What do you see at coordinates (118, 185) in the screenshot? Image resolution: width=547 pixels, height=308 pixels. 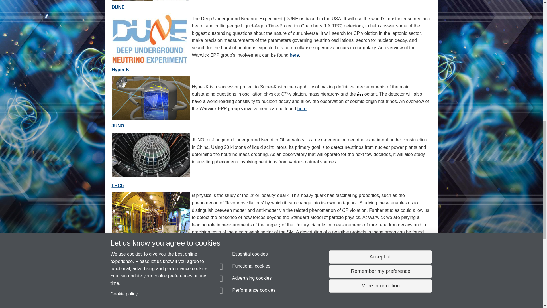 I see `LHCb experiment at the LHC` at bounding box center [118, 185].